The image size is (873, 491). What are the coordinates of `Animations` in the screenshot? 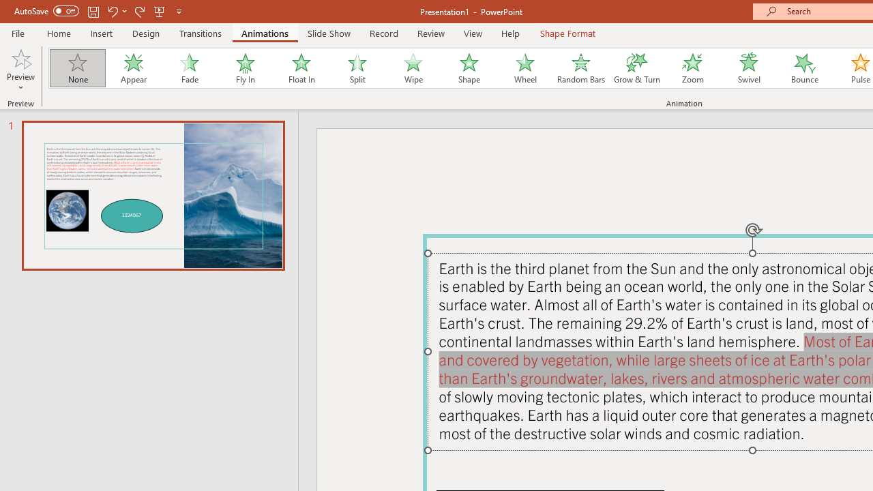 It's located at (265, 33).